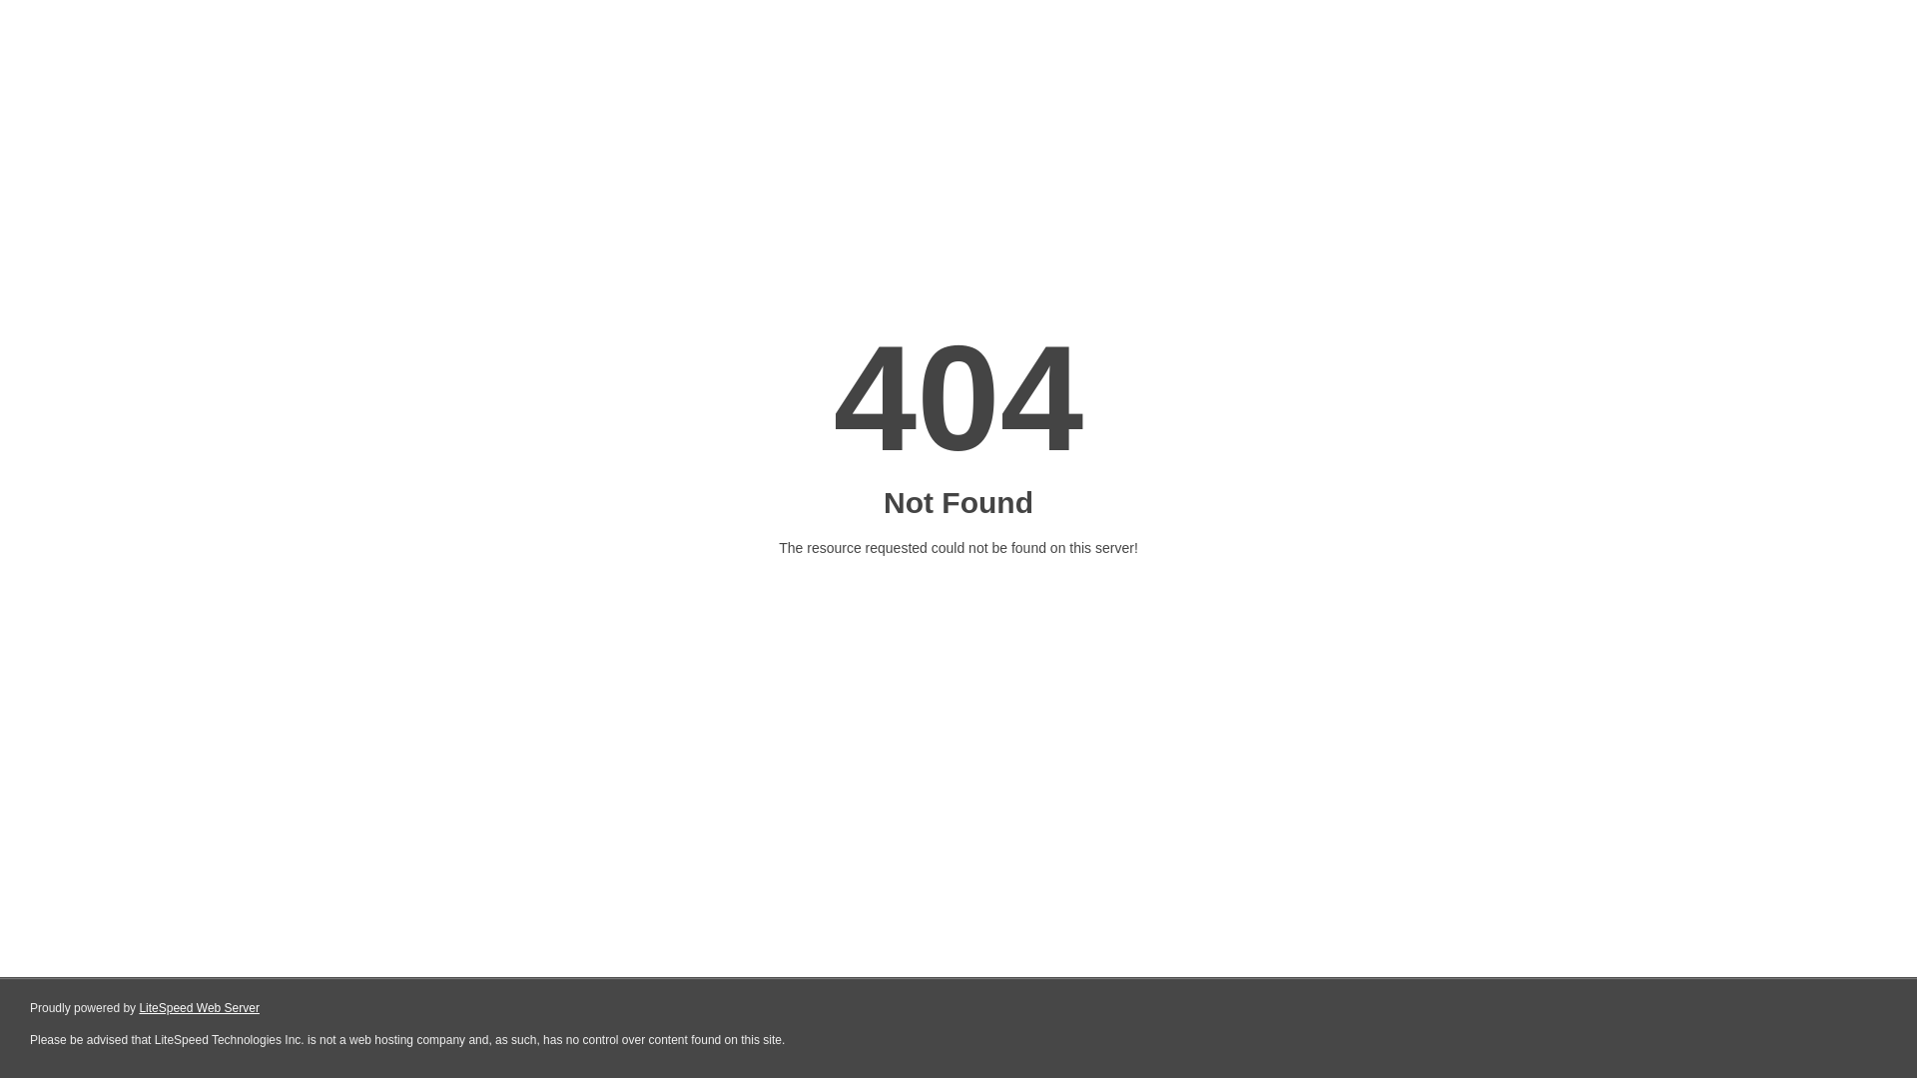  I want to click on LiteSpeed Web Server, so click(200, 1008).